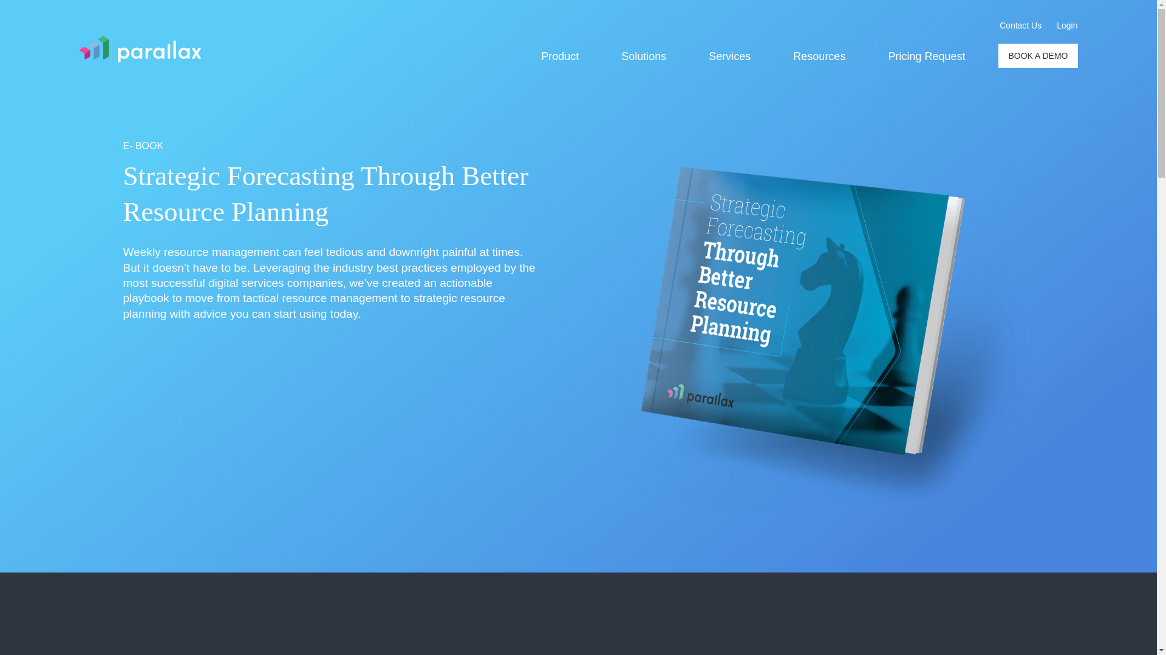 This screenshot has width=1166, height=655. What do you see at coordinates (819, 57) in the screenshot?
I see `Resources` at bounding box center [819, 57].